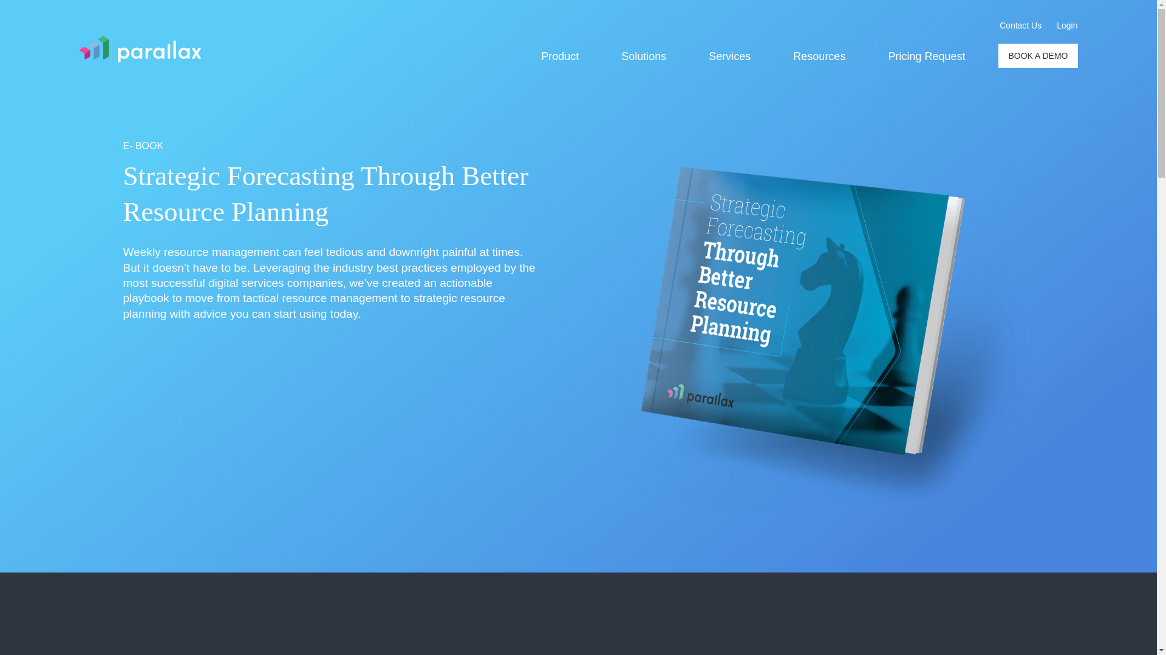 This screenshot has width=1166, height=655. What do you see at coordinates (819, 57) in the screenshot?
I see `Resources` at bounding box center [819, 57].